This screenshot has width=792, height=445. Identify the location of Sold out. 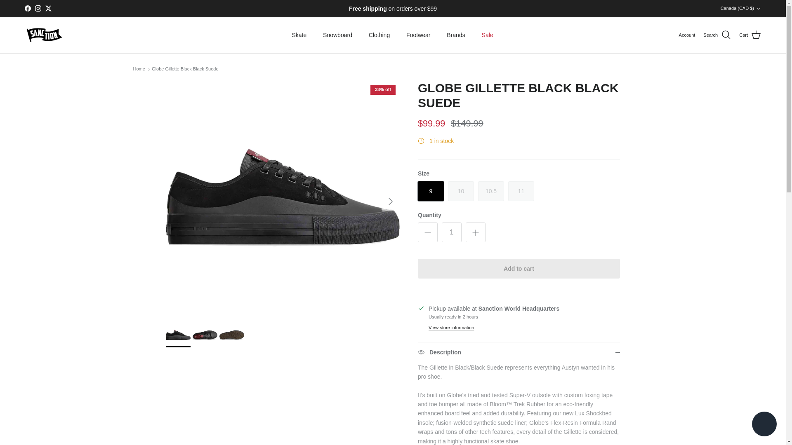
(521, 191).